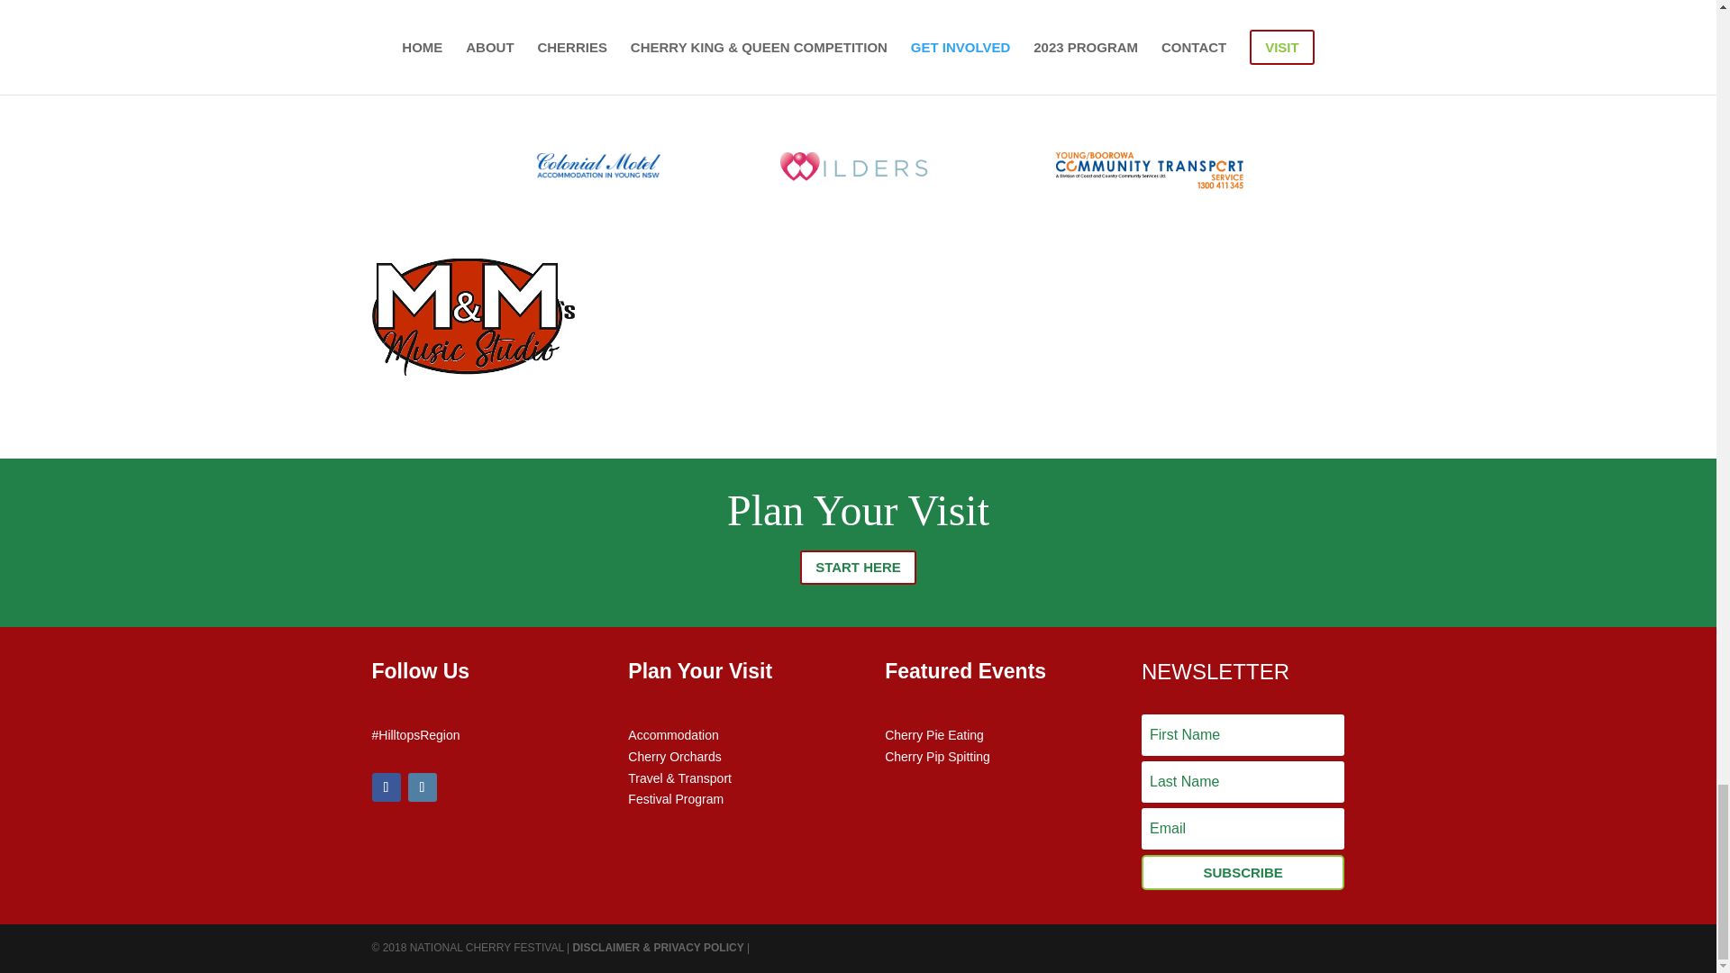 This screenshot has width=1730, height=973. What do you see at coordinates (515, 32) in the screenshot?
I see `BlackGreen higher res` at bounding box center [515, 32].